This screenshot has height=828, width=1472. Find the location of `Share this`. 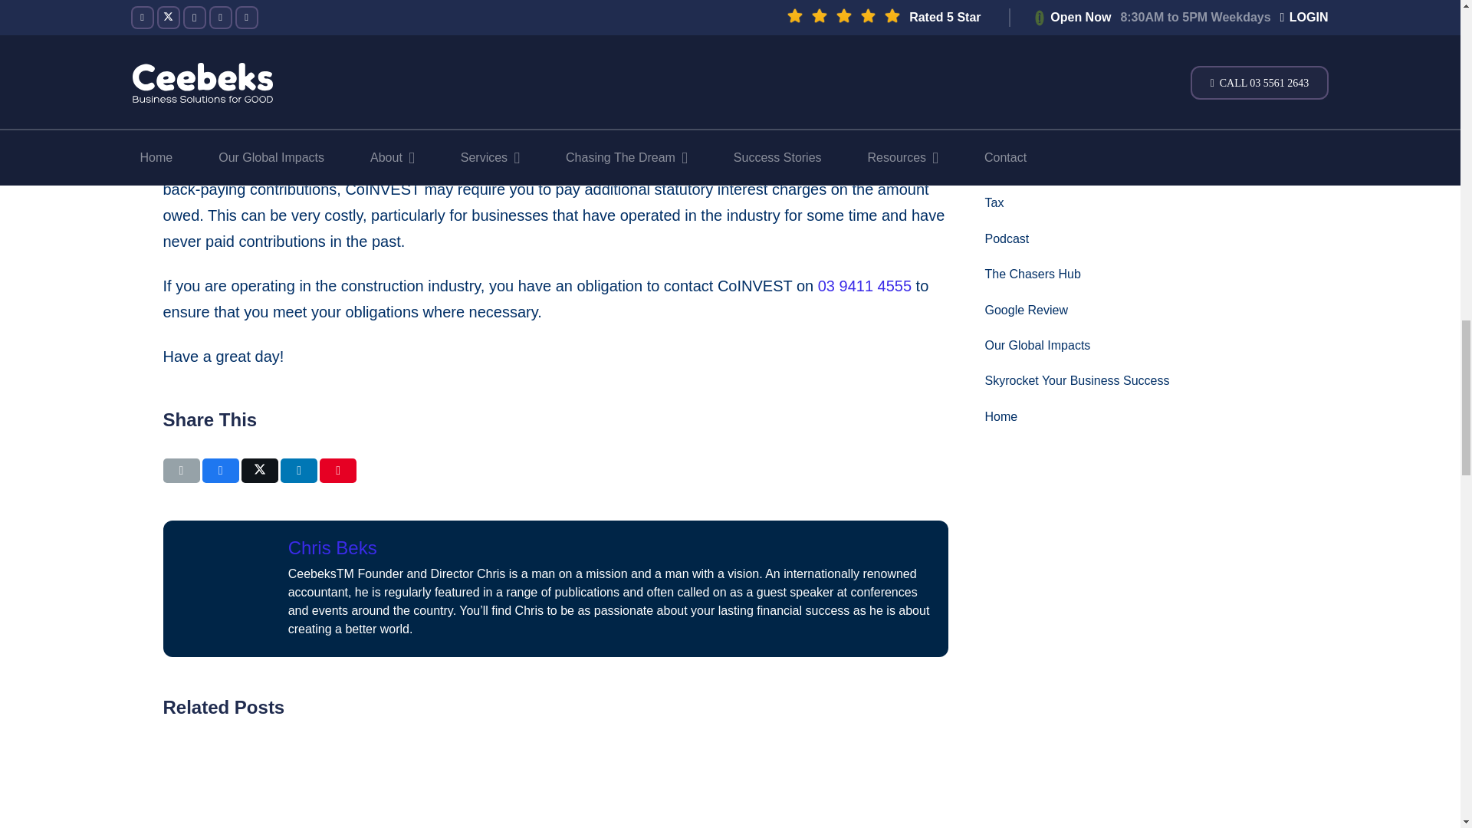

Share this is located at coordinates (299, 471).